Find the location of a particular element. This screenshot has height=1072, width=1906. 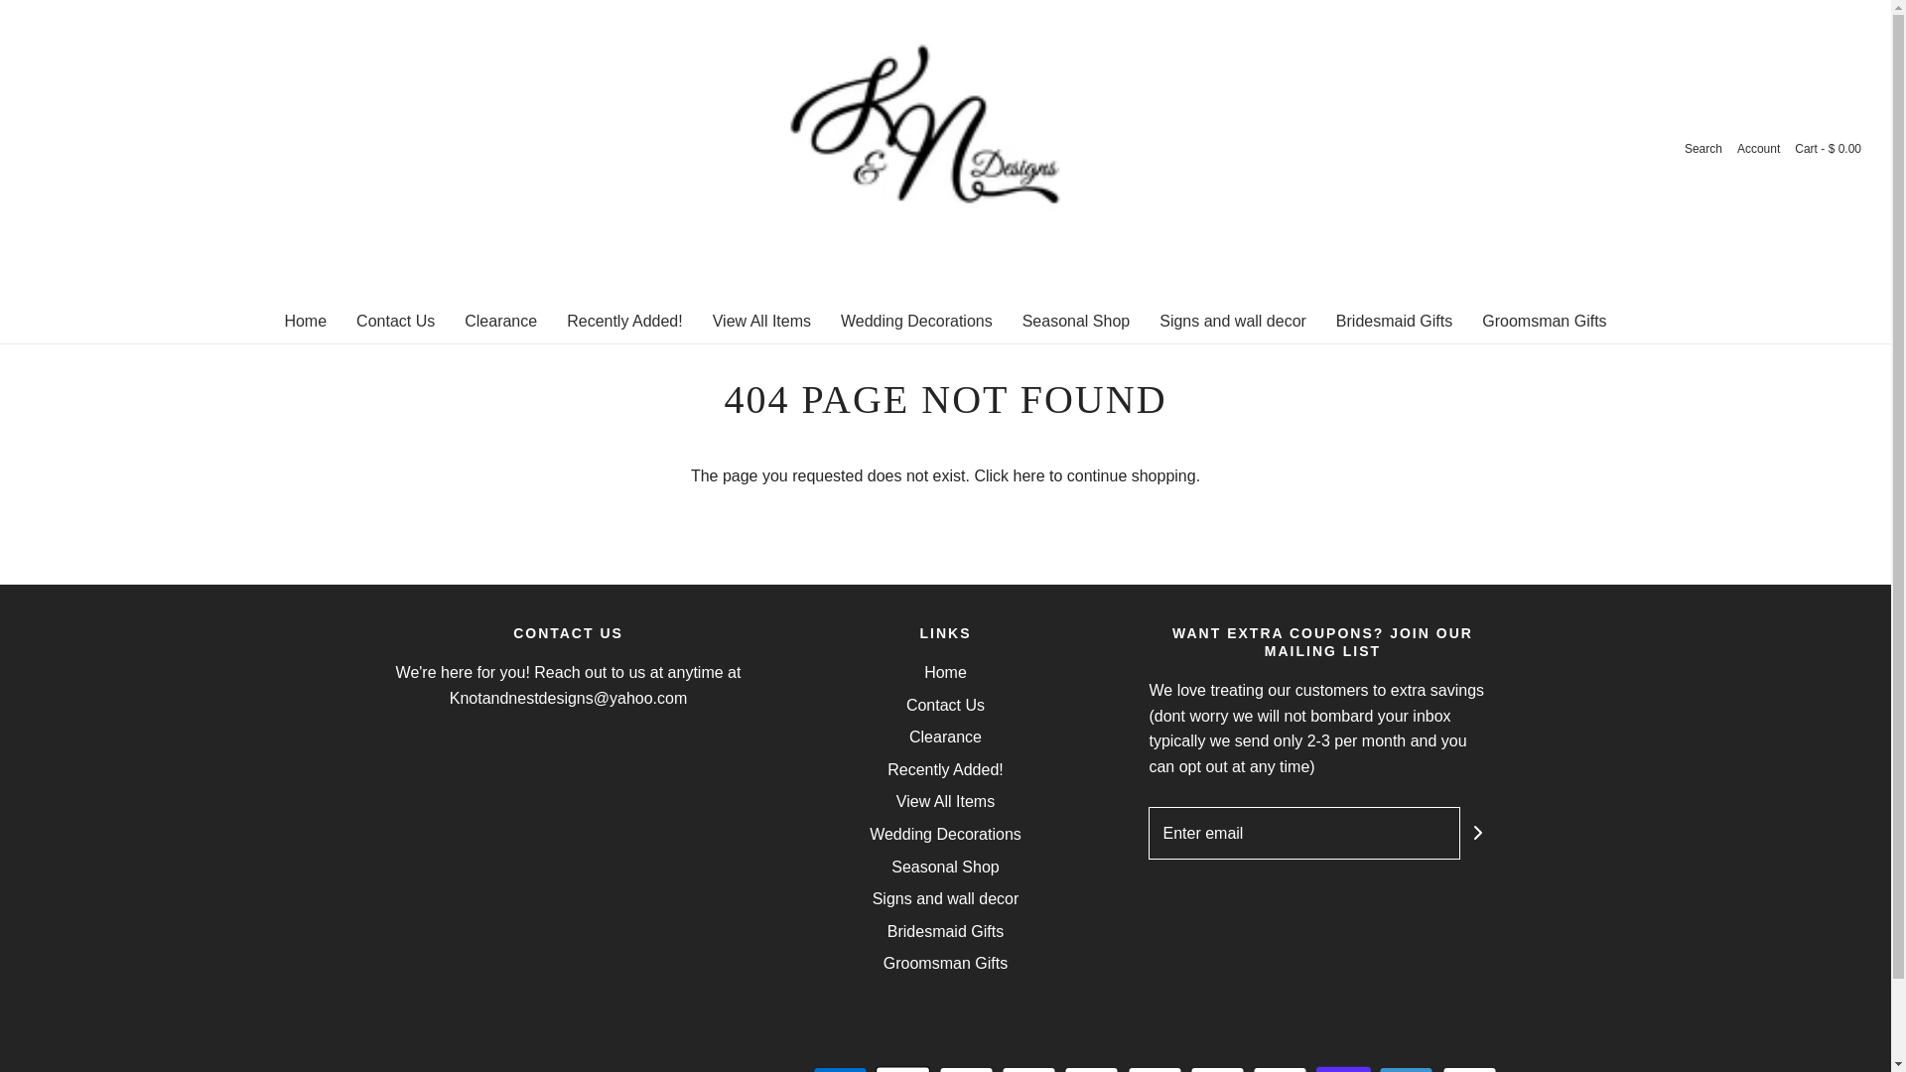

American Express is located at coordinates (840, 1068).